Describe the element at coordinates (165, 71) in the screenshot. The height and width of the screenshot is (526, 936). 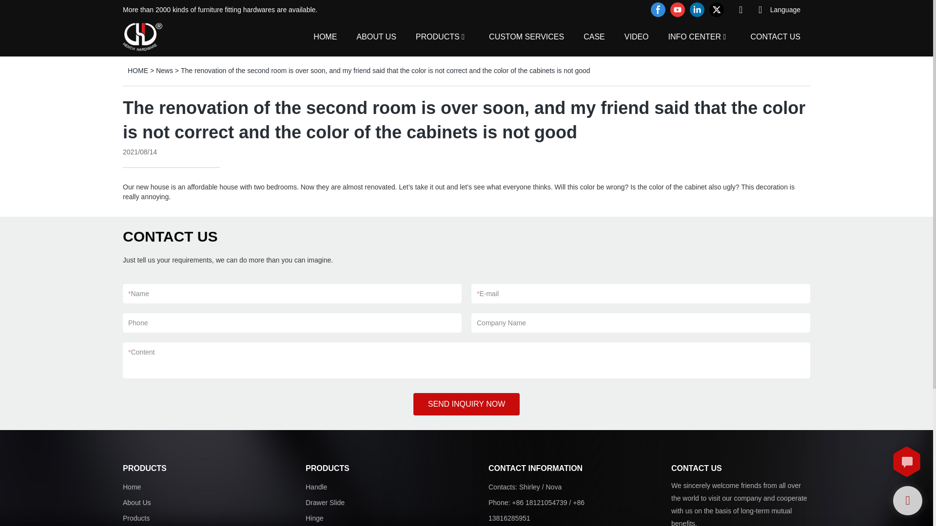
I see `News` at that location.